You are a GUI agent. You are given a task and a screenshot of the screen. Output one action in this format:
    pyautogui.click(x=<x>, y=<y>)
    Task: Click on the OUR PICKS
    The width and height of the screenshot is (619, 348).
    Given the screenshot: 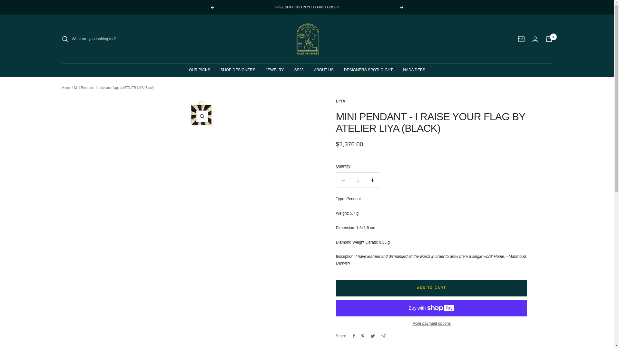 What is the action you would take?
    pyautogui.click(x=199, y=70)
    